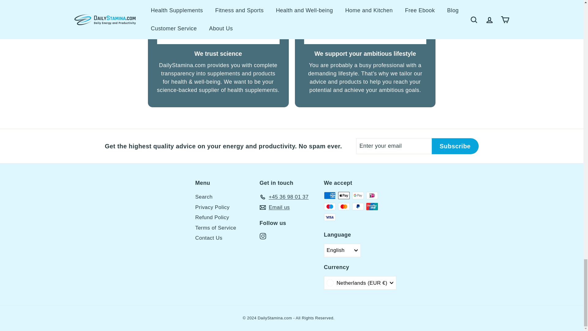 The width and height of the screenshot is (588, 331). Describe the element at coordinates (330, 207) in the screenshot. I see `Maestro` at that location.